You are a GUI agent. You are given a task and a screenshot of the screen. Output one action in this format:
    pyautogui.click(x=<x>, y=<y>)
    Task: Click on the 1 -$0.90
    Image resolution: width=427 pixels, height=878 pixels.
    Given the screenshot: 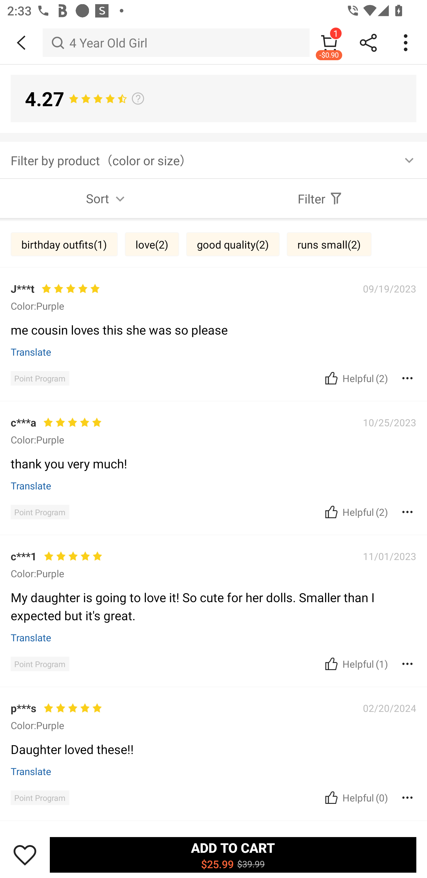 What is the action you would take?
    pyautogui.click(x=329, y=42)
    